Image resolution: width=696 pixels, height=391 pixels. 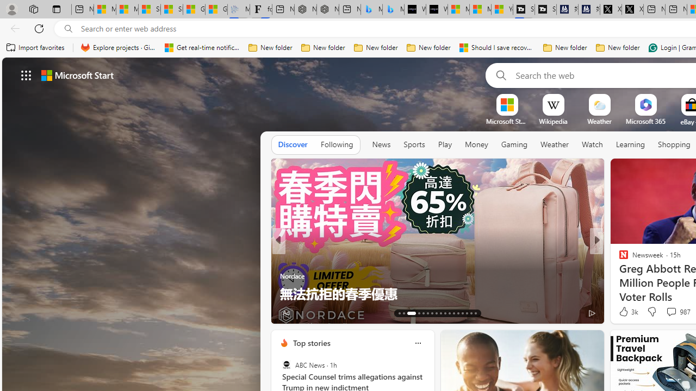 I want to click on Learning, so click(x=631, y=144).